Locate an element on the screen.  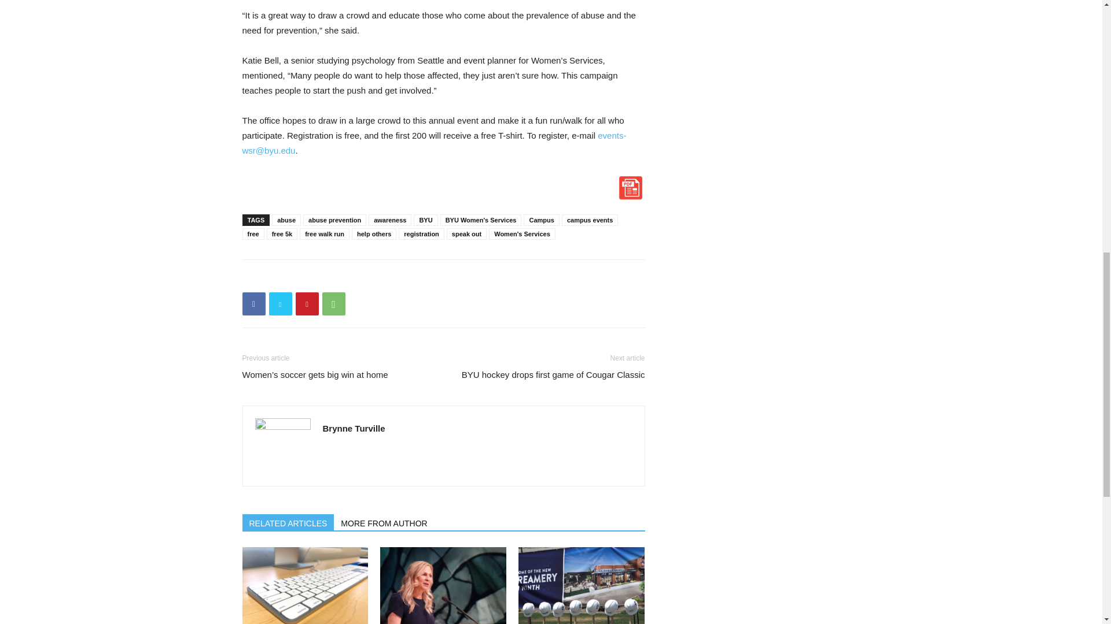
Pinterest is located at coordinates (307, 304).